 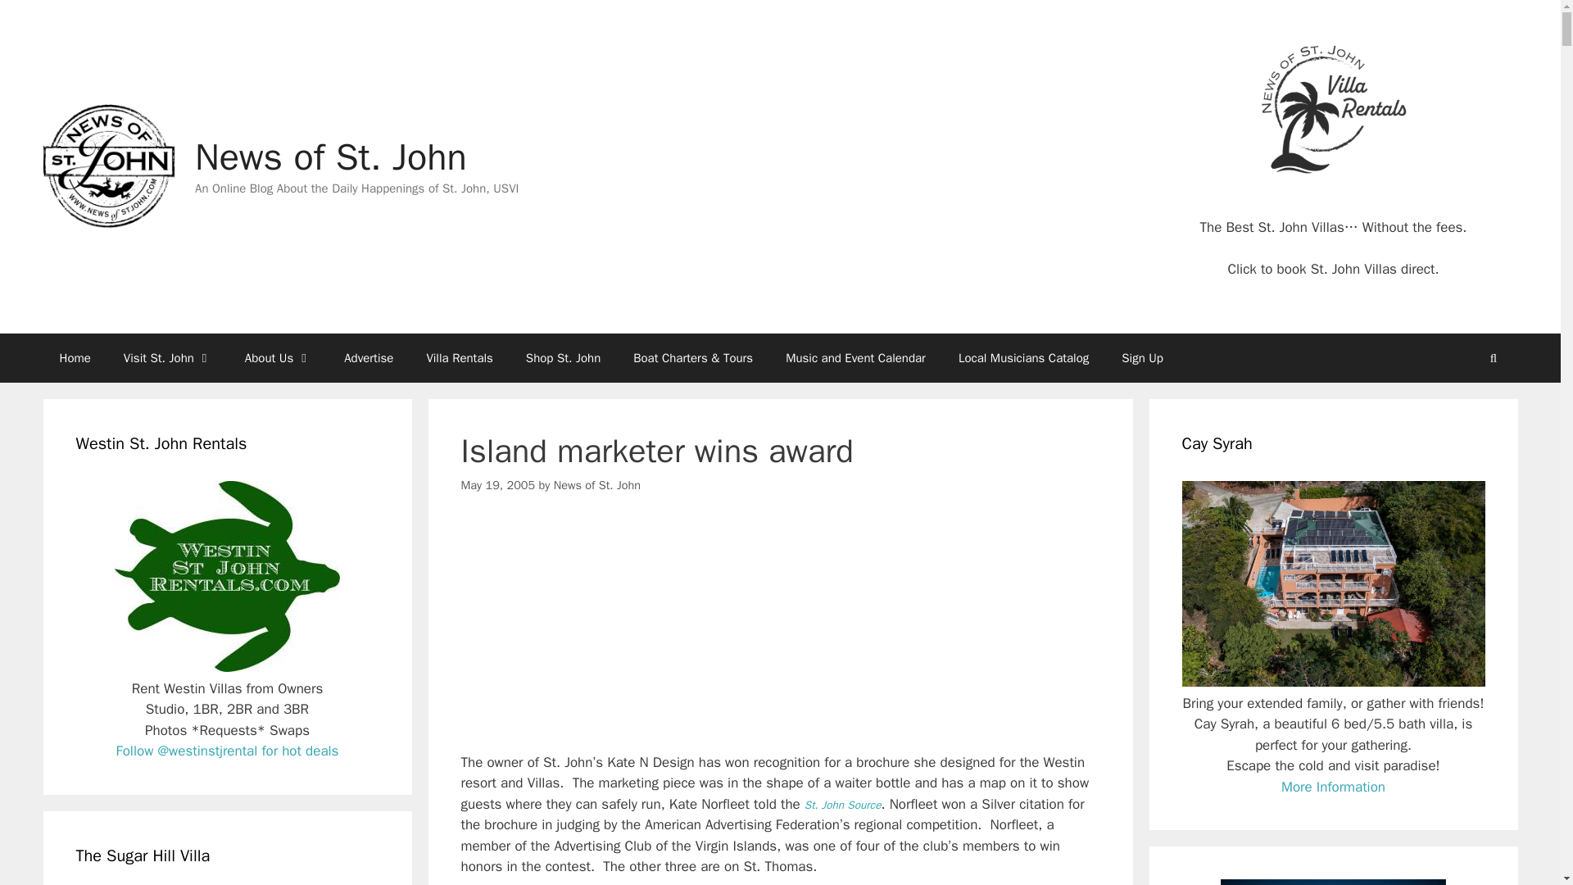 I want to click on Music and Event Calendar, so click(x=855, y=357).